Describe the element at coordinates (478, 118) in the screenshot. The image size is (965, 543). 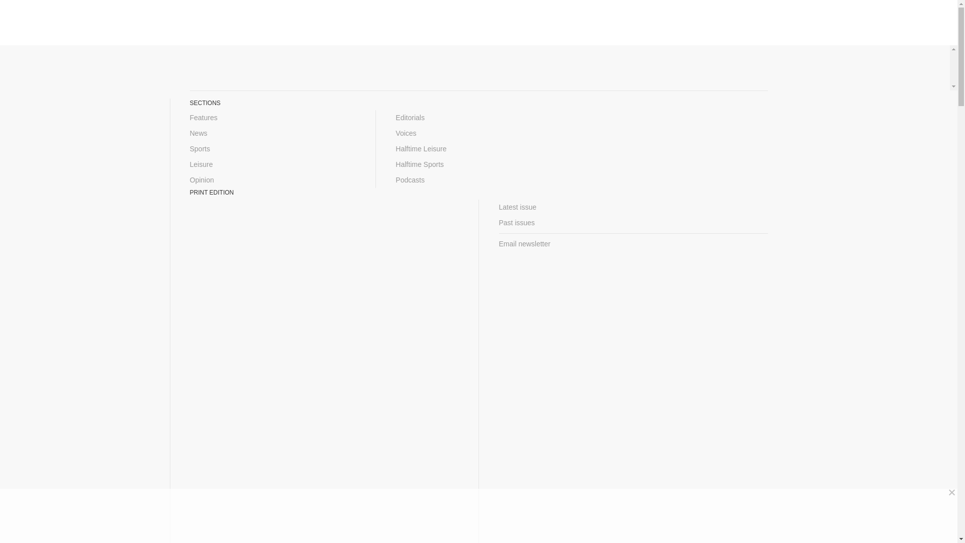
I see `Editorials` at that location.